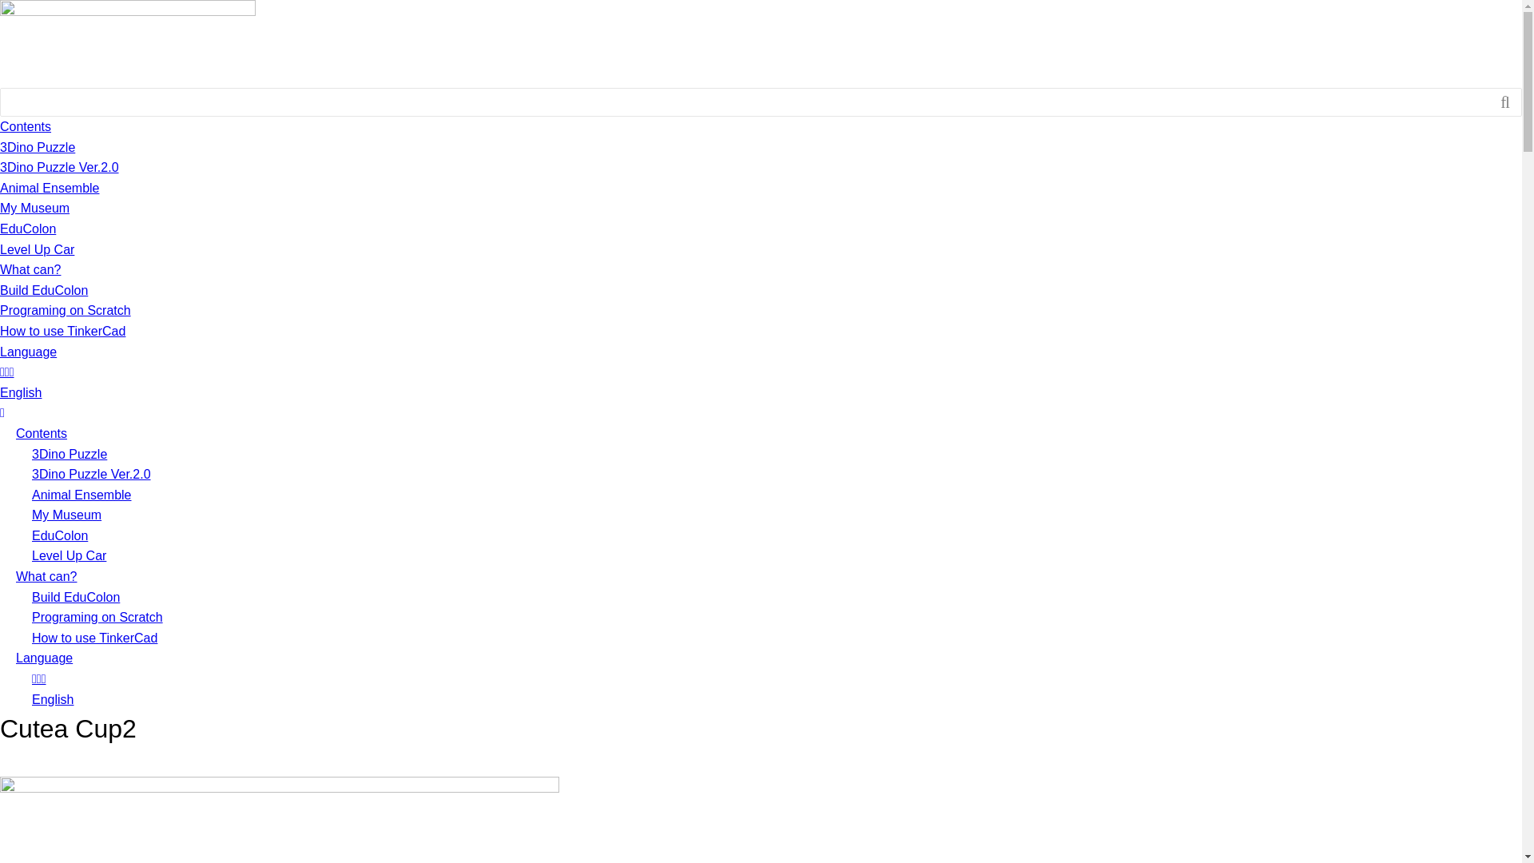 Image resolution: width=1534 pixels, height=863 pixels. Describe the element at coordinates (76, 598) in the screenshot. I see `Build EduColon` at that location.